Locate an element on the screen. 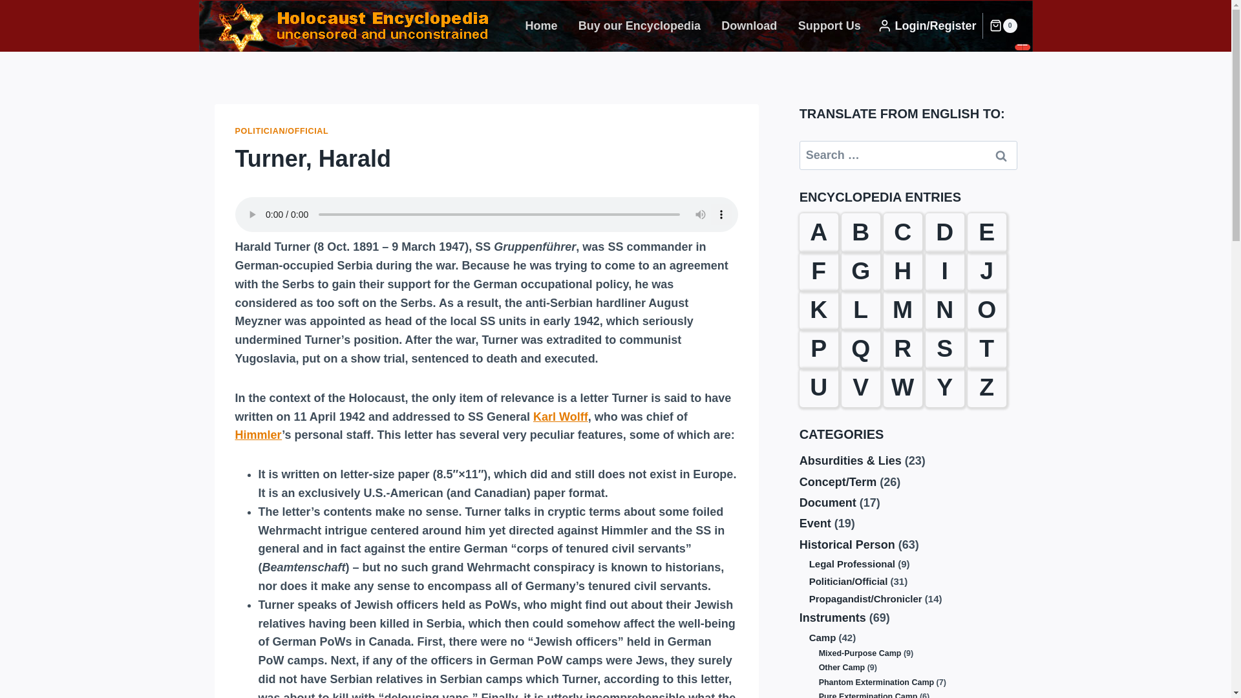 Image resolution: width=1241 pixels, height=698 pixels. Himmler is located at coordinates (259, 434).